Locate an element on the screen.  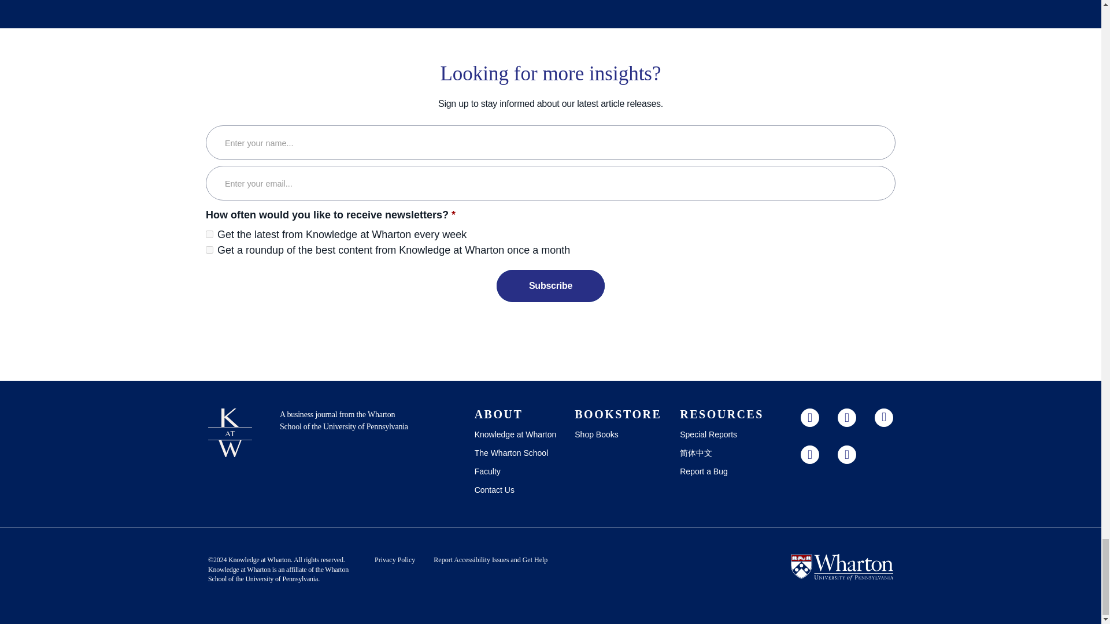
6825401 is located at coordinates (209, 250).